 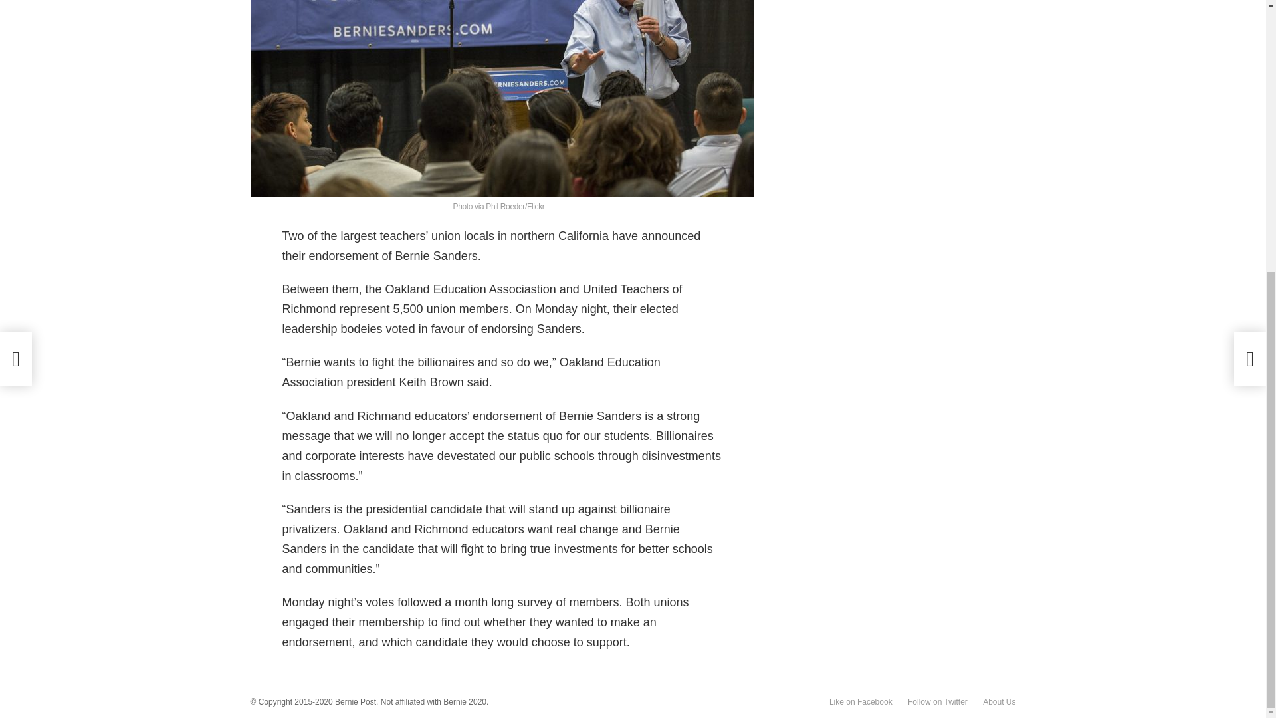 What do you see at coordinates (937, 702) in the screenshot?
I see `Follow on Twitter` at bounding box center [937, 702].